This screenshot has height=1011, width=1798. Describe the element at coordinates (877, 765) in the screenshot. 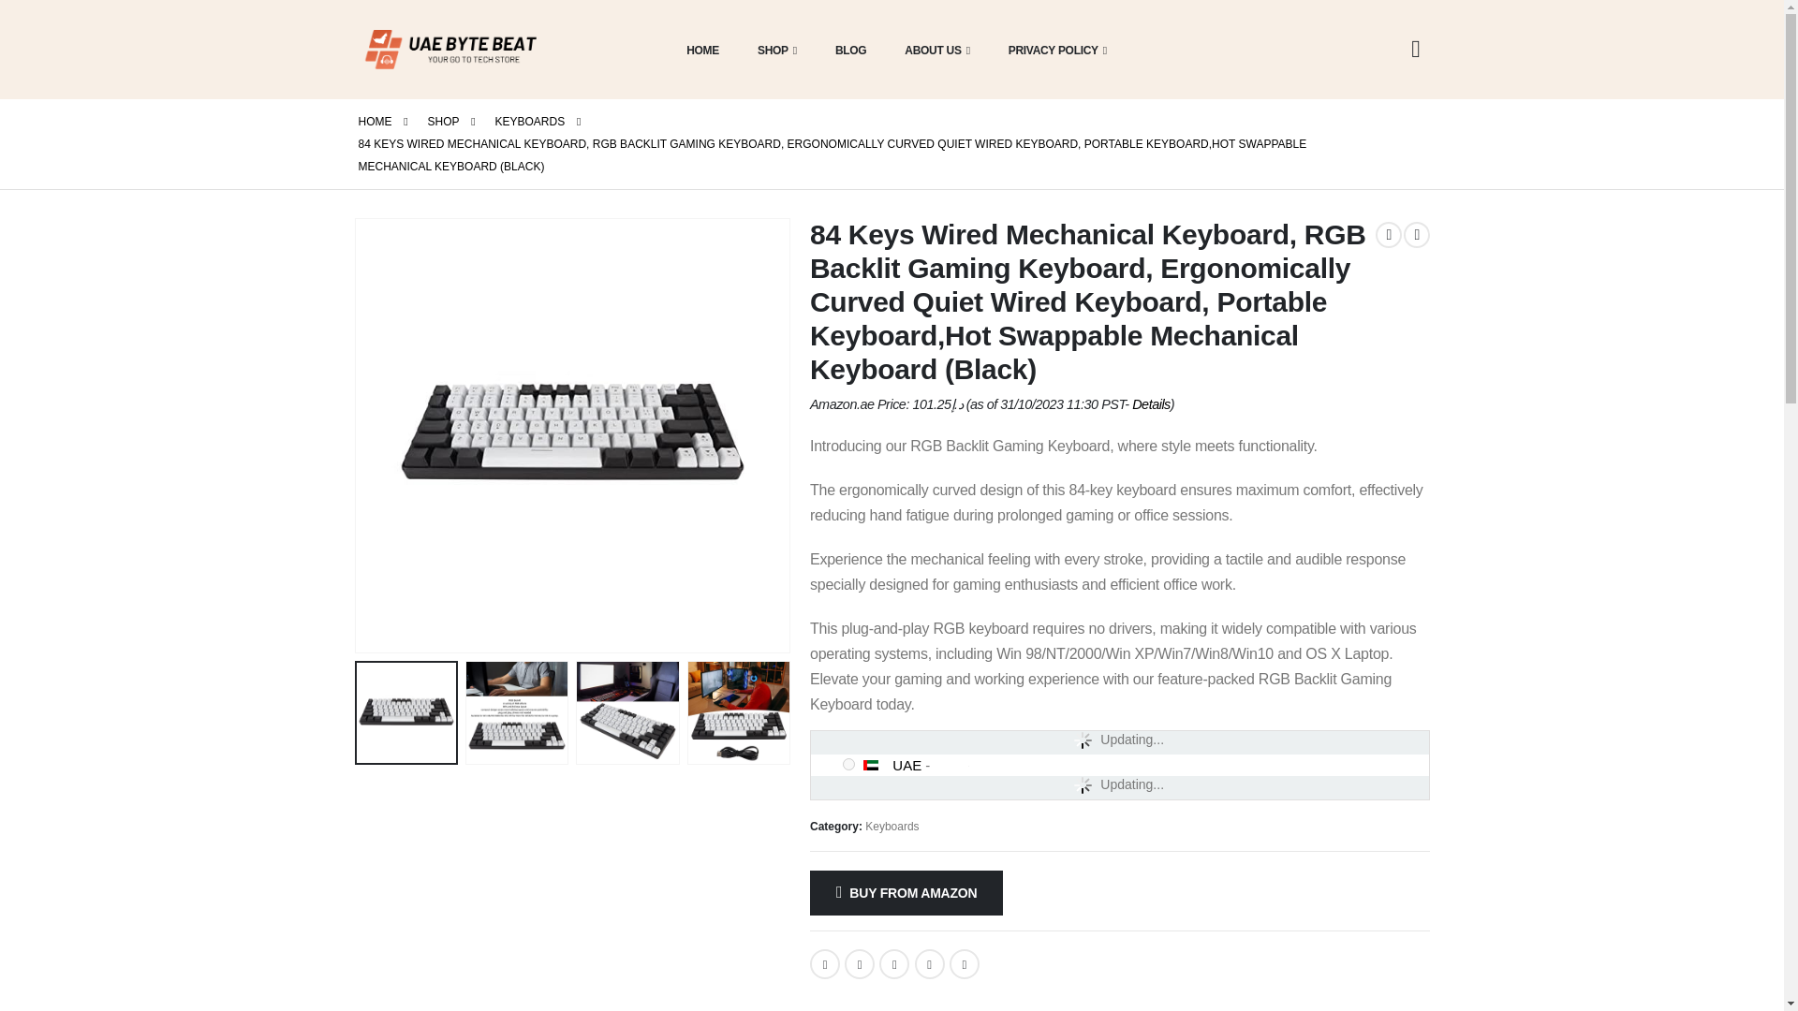

I see `UAE` at that location.